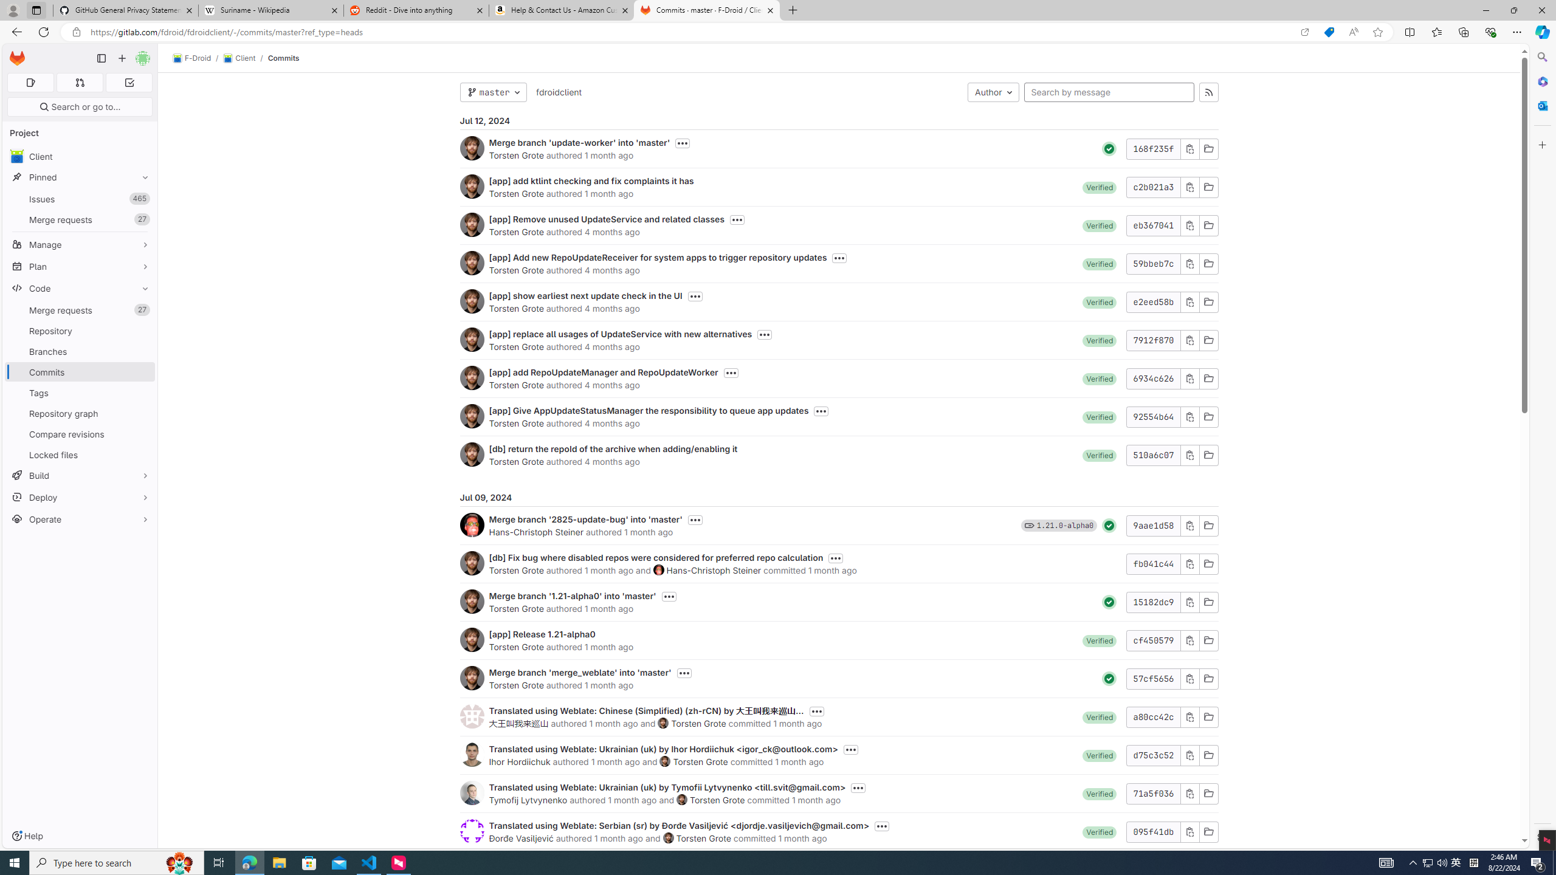 The width and height of the screenshot is (1556, 875). Describe the element at coordinates (1463, 32) in the screenshot. I see `Collections` at that location.